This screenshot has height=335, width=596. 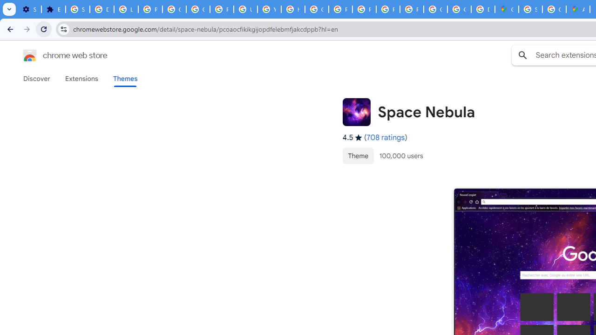 What do you see at coordinates (55, 55) in the screenshot?
I see `Chrome Web Store logo chrome web store` at bounding box center [55, 55].